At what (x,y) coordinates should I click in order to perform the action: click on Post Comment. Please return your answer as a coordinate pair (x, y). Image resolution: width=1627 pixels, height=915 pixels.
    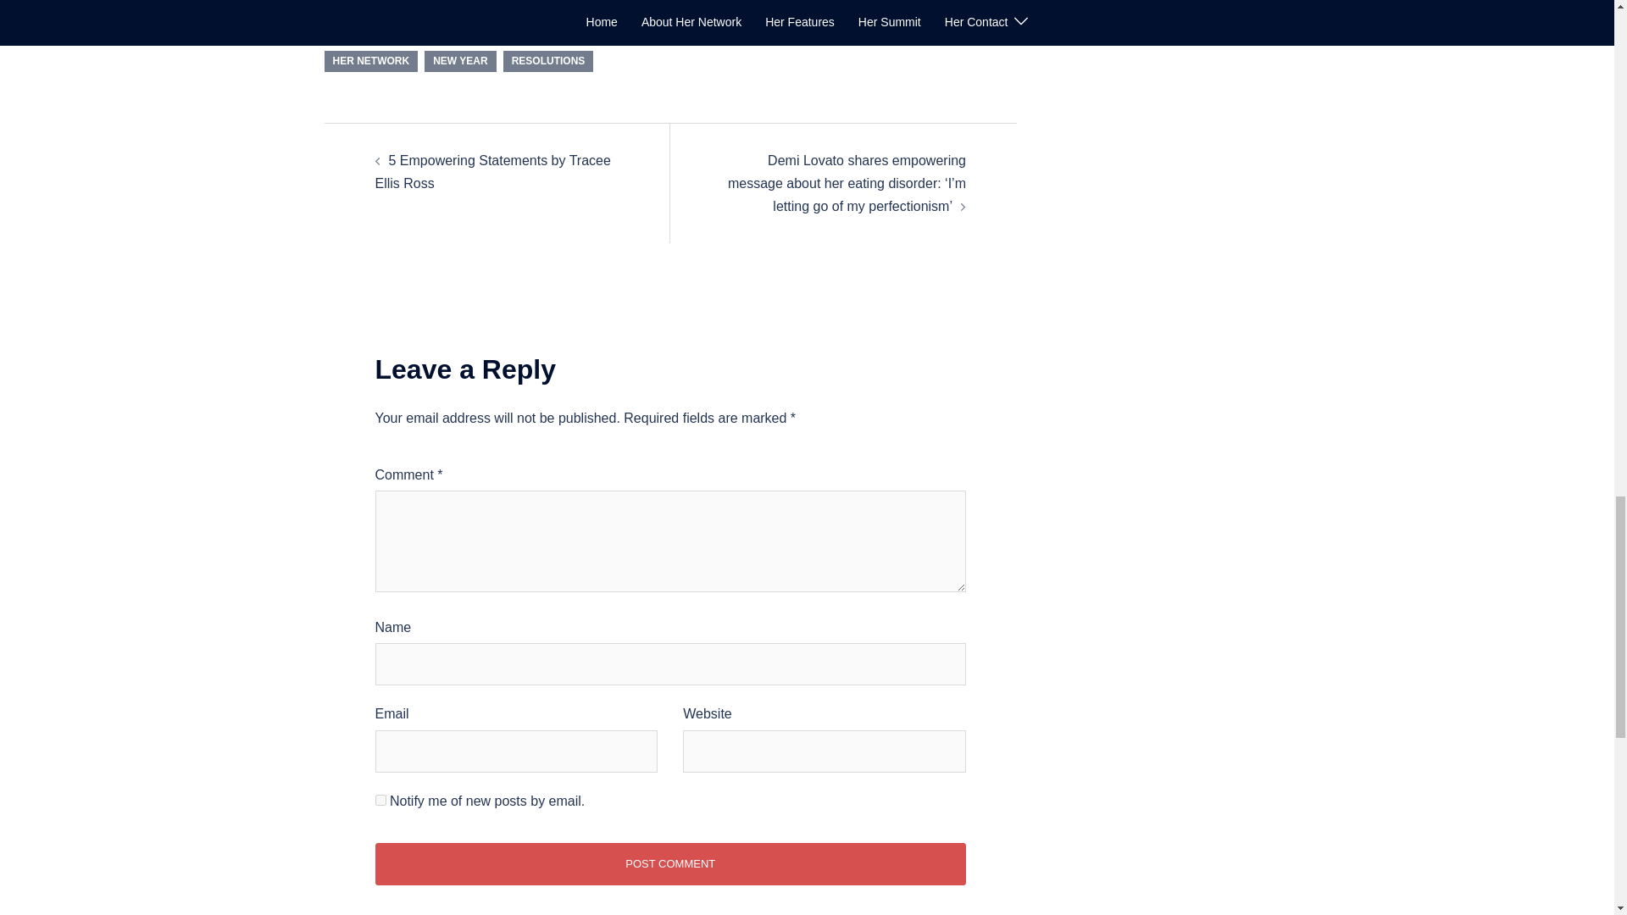
    Looking at the image, I should click on (669, 864).